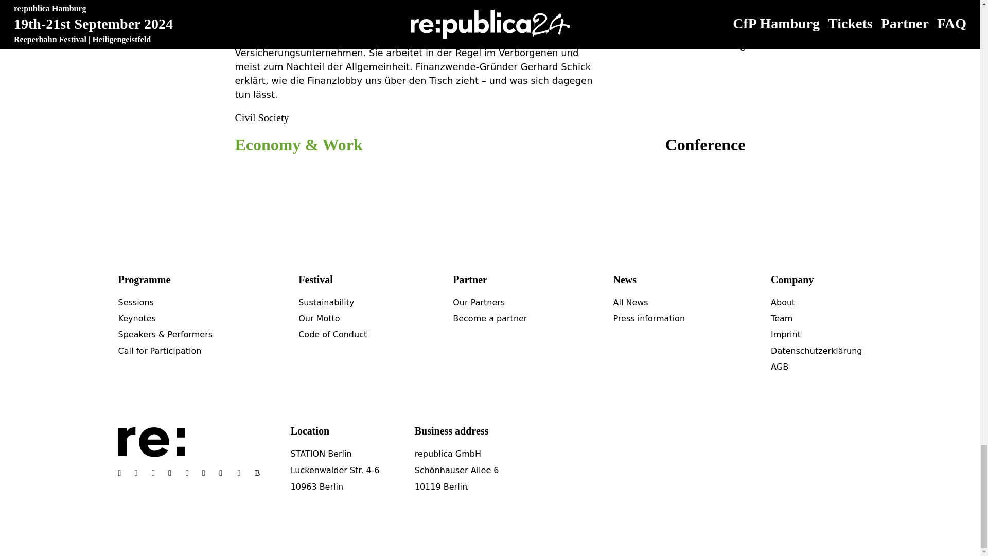  Describe the element at coordinates (785, 334) in the screenshot. I see `Imprint` at that location.